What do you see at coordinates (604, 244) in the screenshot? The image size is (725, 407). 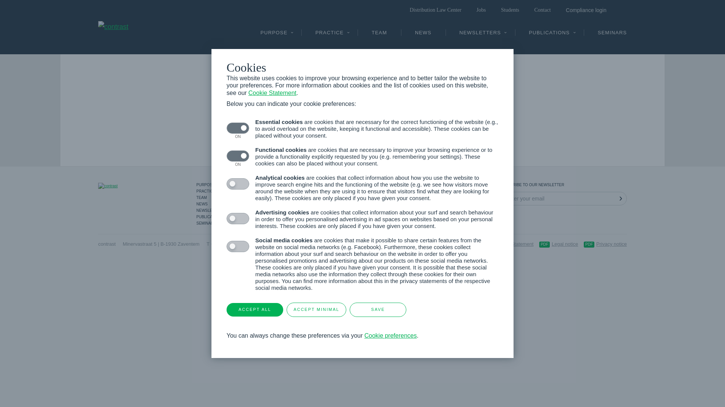 I see `Privacy notice` at bounding box center [604, 244].